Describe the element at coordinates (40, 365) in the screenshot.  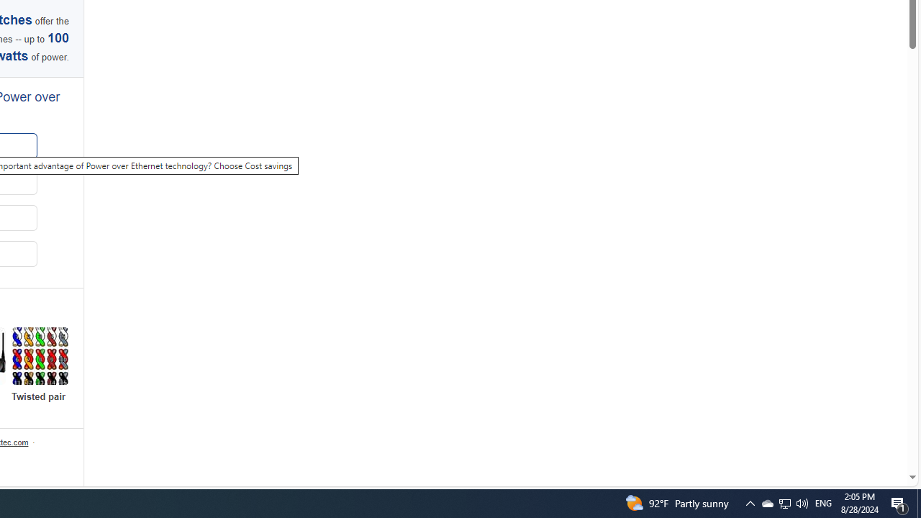
I see `Twisted pair` at that location.